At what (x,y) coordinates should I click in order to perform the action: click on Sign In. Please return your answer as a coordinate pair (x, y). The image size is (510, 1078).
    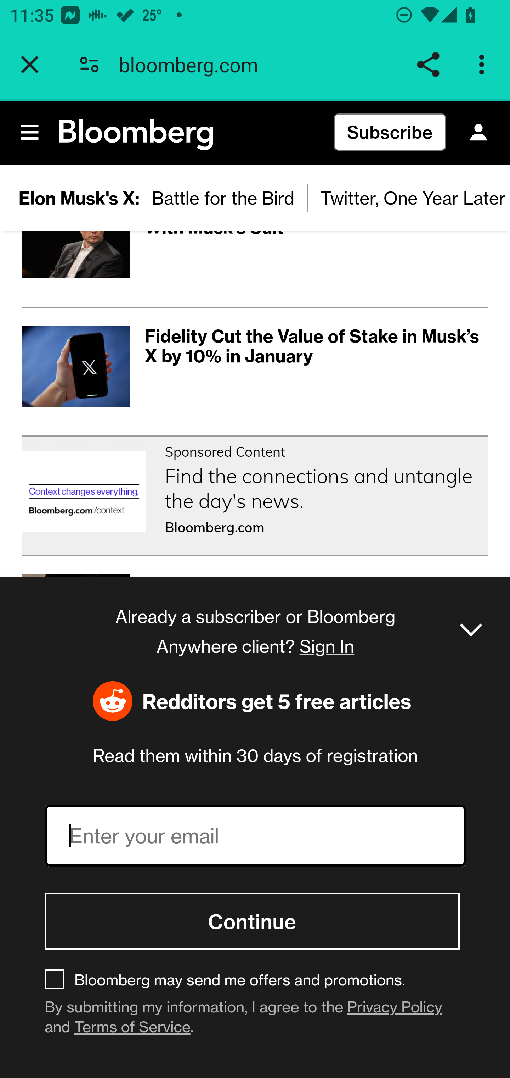
    Looking at the image, I should click on (478, 133).